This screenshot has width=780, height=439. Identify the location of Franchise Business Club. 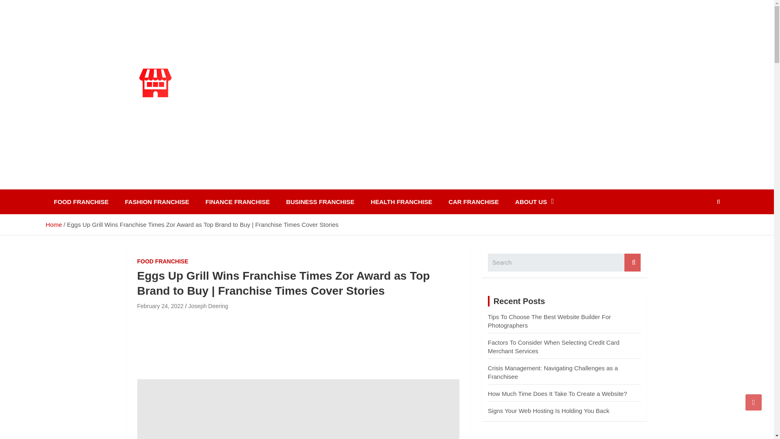
(142, 184).